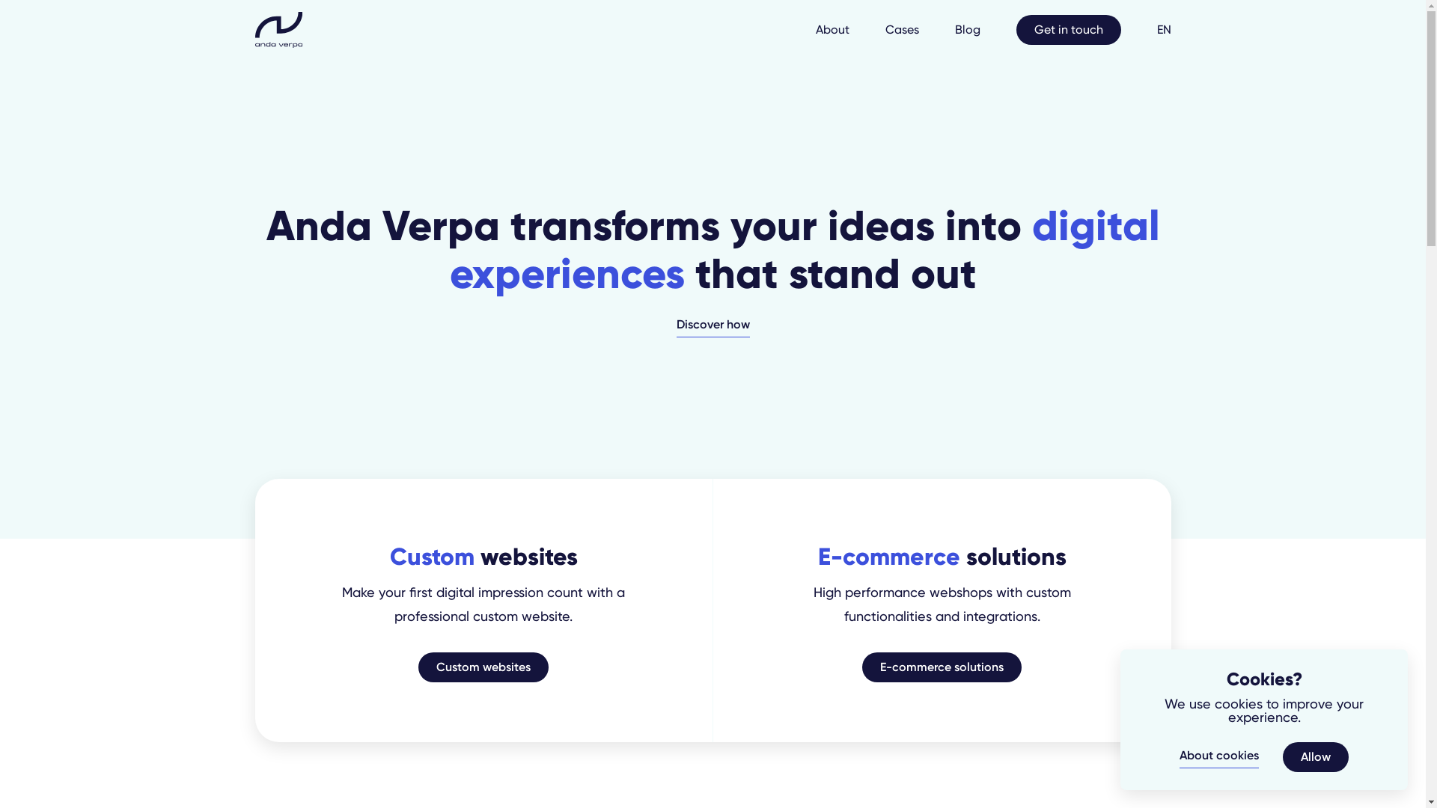  What do you see at coordinates (1316, 757) in the screenshot?
I see `Allow` at bounding box center [1316, 757].